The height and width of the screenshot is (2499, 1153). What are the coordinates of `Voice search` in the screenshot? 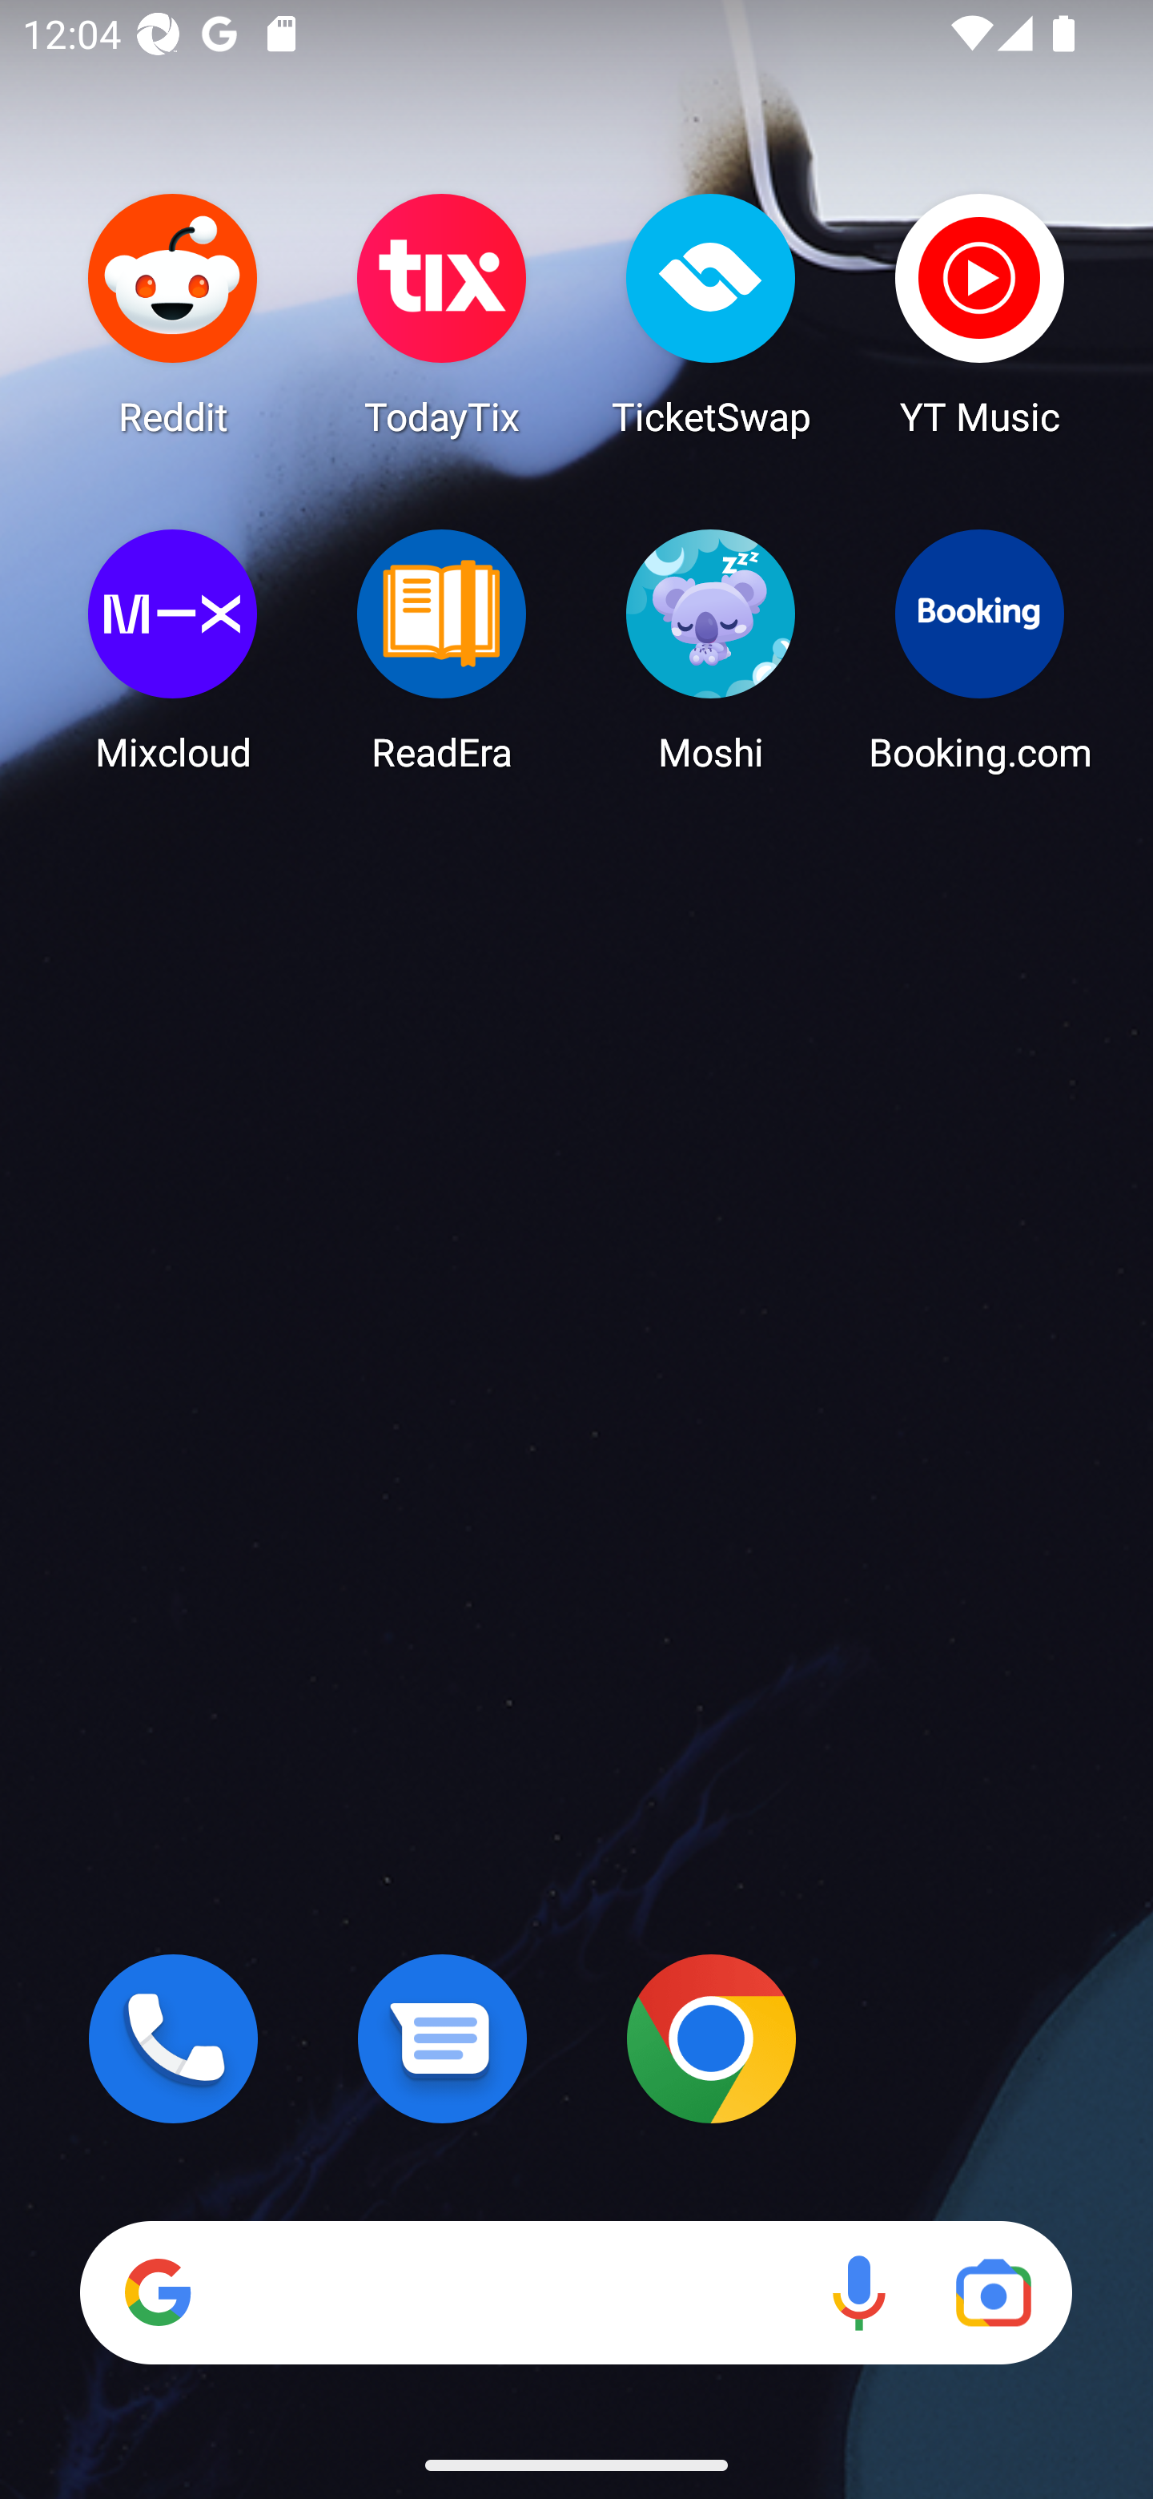 It's located at (858, 2292).